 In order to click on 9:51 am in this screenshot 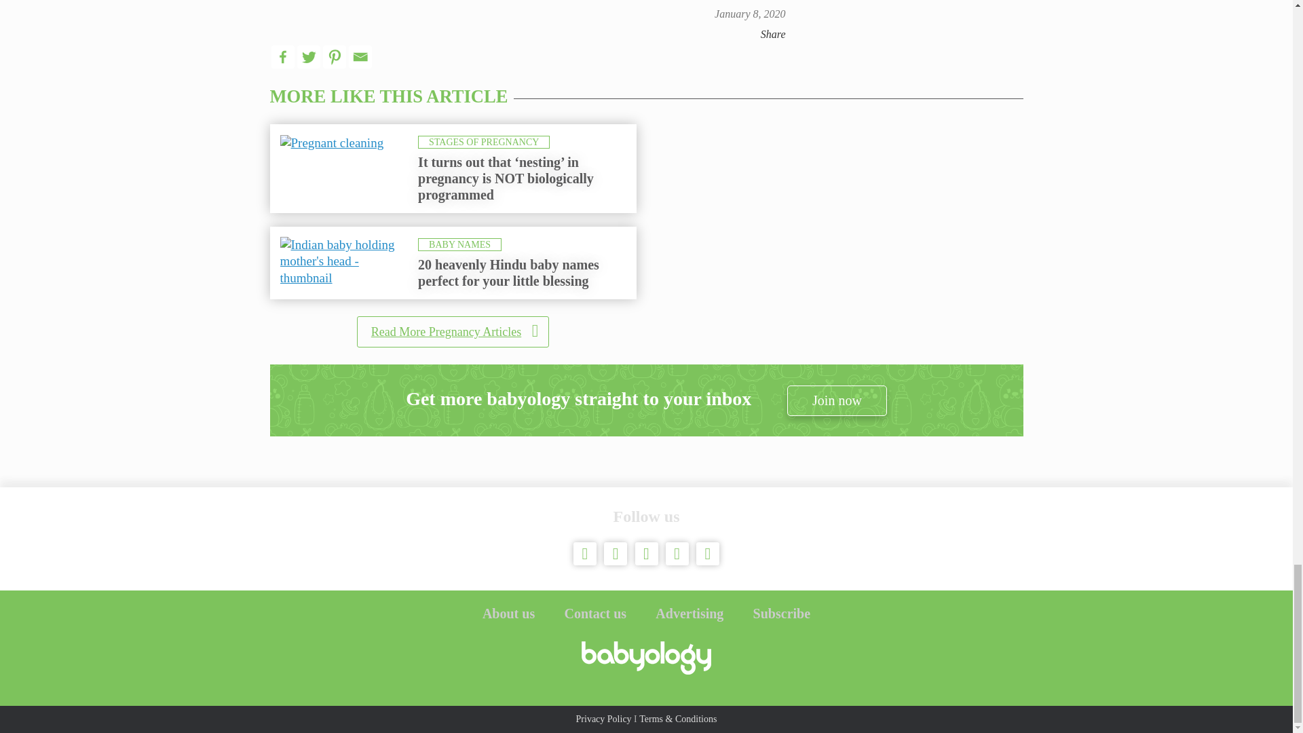, I will do `click(749, 14)`.